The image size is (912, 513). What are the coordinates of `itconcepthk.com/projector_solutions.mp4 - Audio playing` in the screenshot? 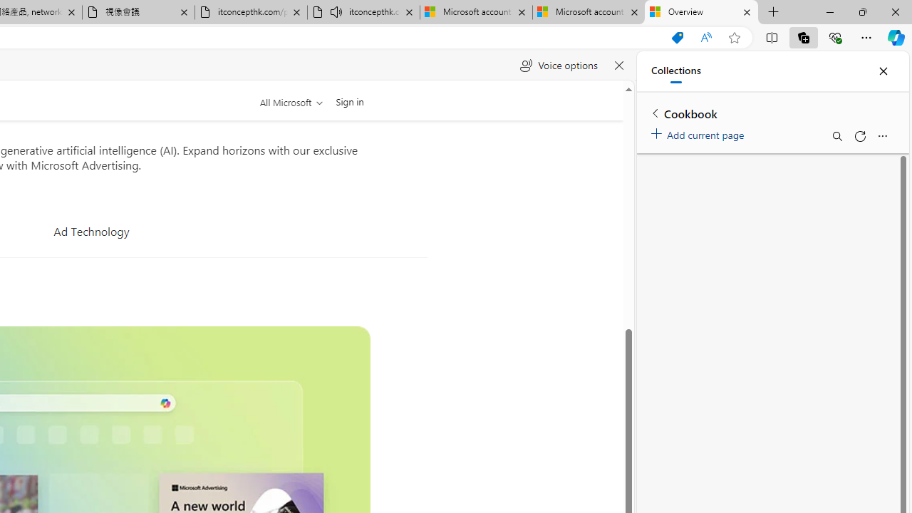 It's located at (363, 13).